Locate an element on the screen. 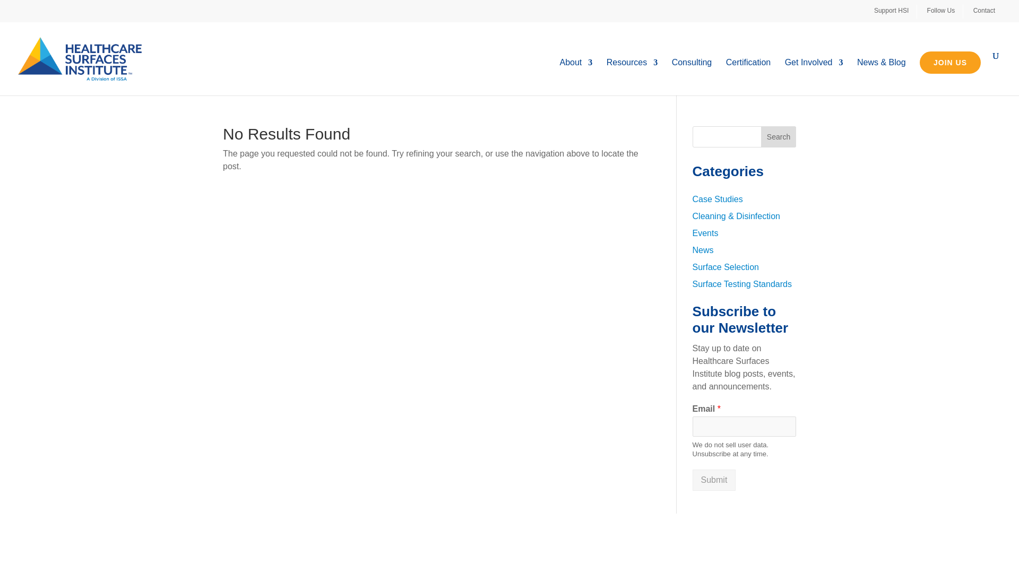  Certification is located at coordinates (748, 77).